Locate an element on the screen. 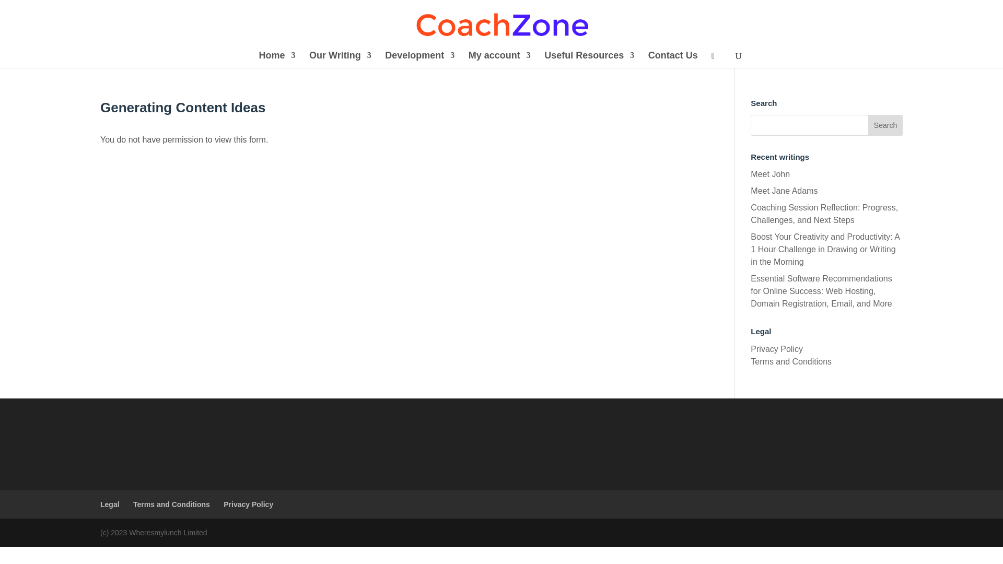  Search is located at coordinates (885, 125).